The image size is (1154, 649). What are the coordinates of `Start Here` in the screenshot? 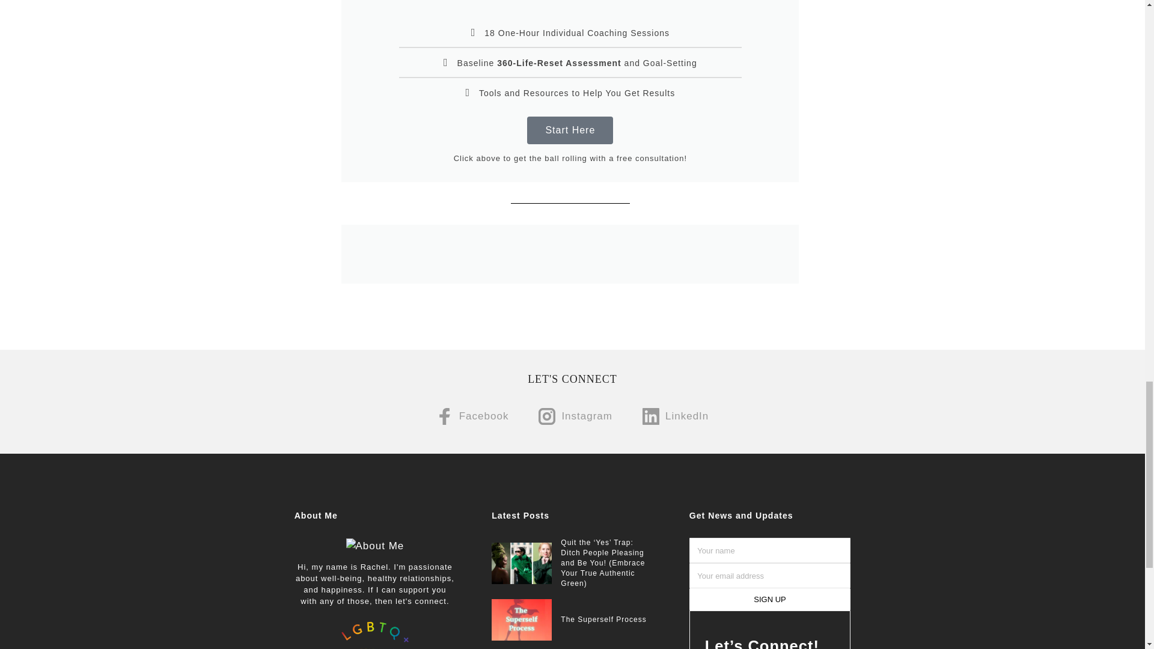 It's located at (570, 130).